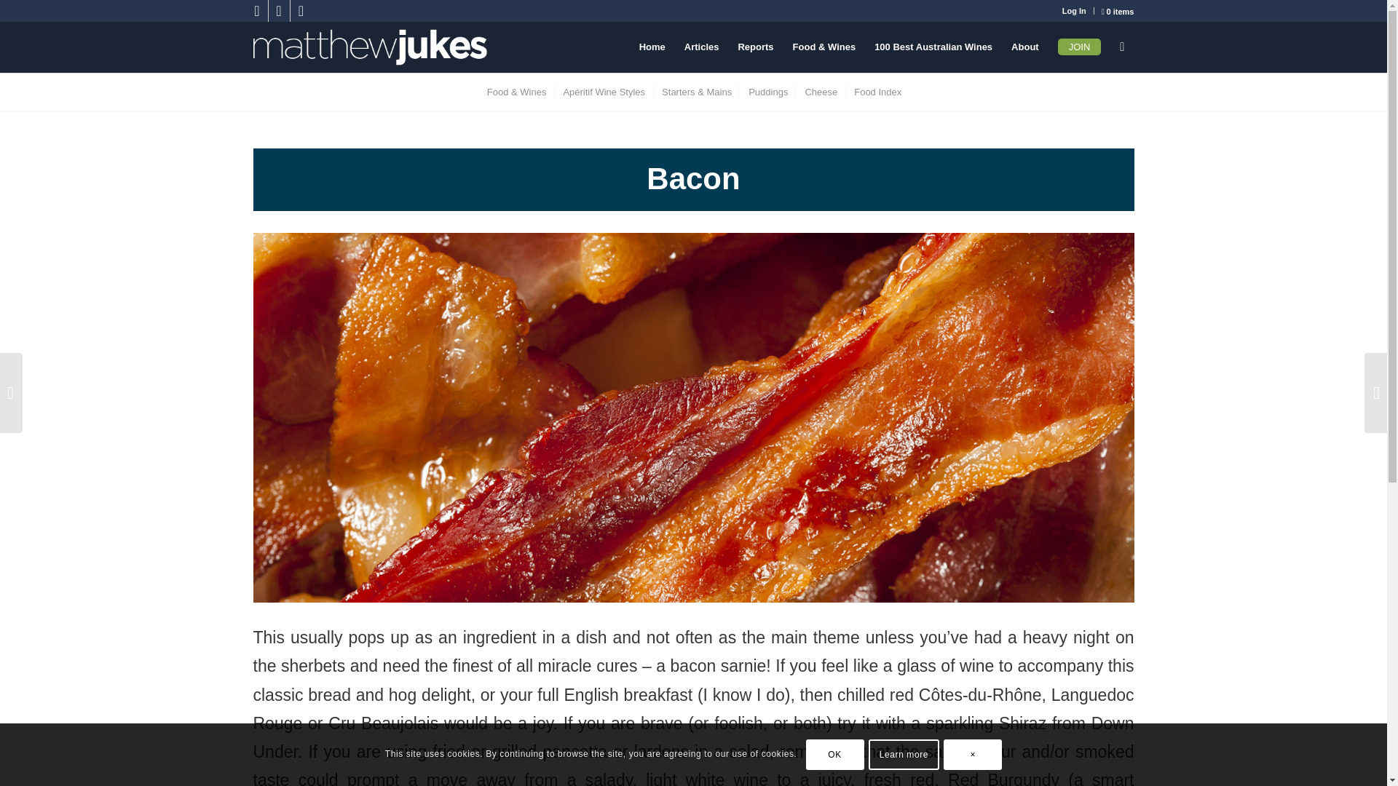 This screenshot has height=786, width=1398. I want to click on Reports, so click(756, 47).